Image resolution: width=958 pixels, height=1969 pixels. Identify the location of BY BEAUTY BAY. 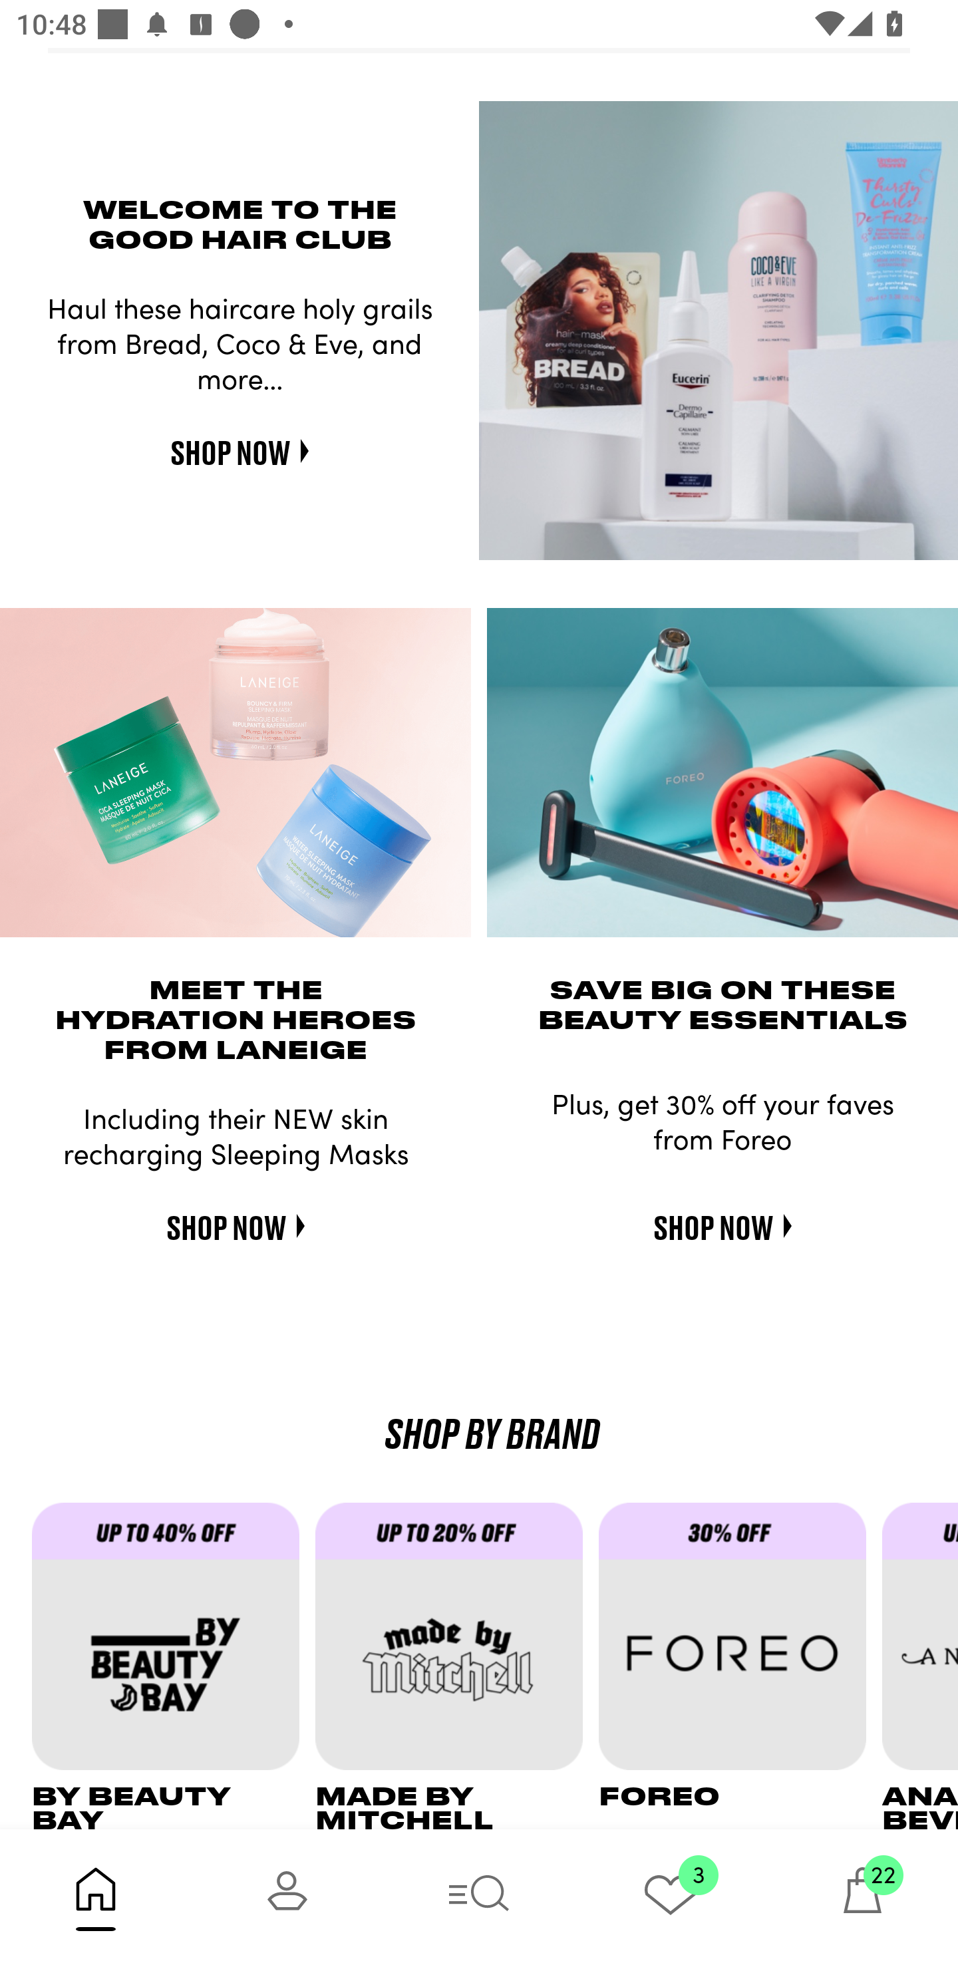
(173, 1666).